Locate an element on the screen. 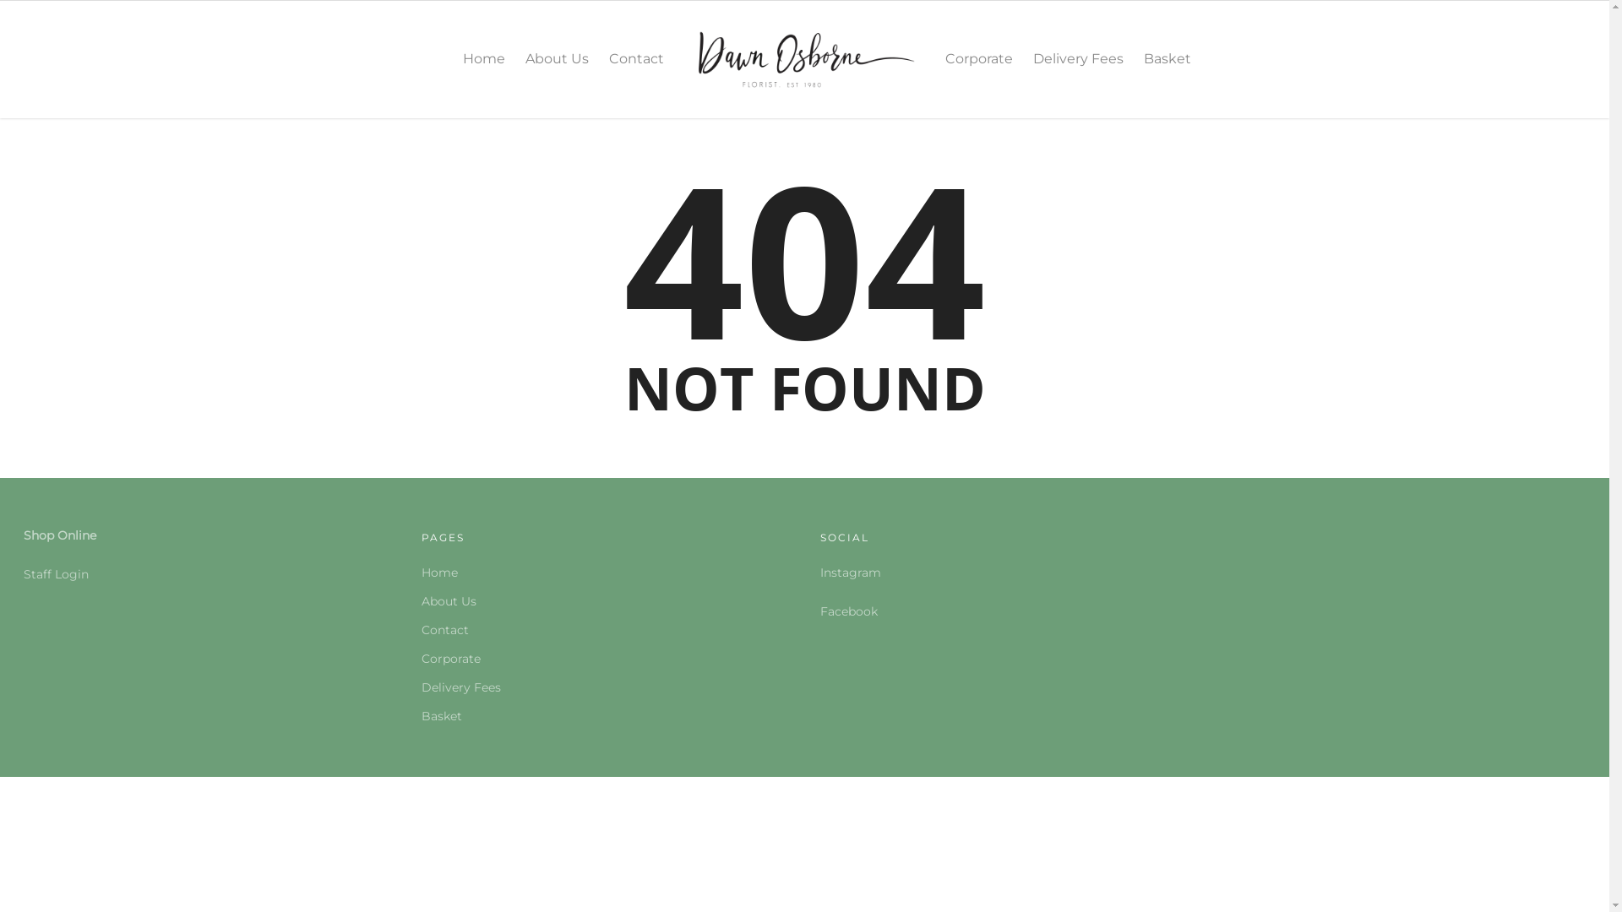 The height and width of the screenshot is (912, 1622). Basket is located at coordinates (1168, 71).